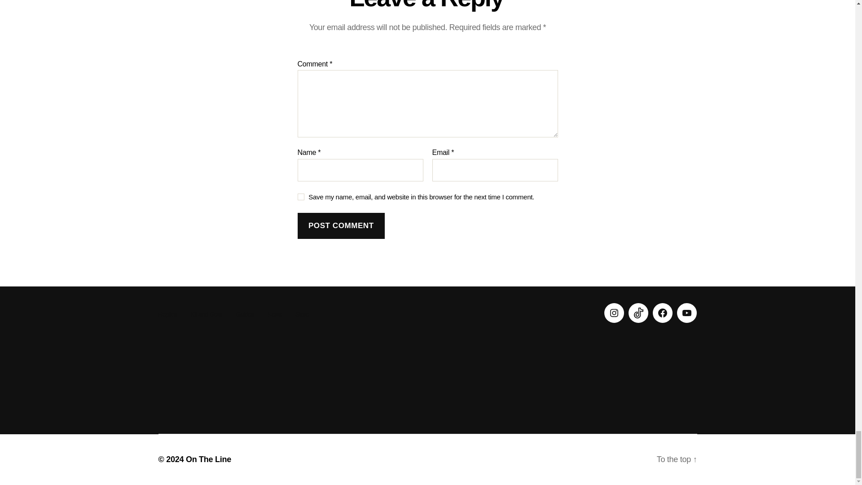 The width and height of the screenshot is (862, 485). Describe the element at coordinates (301, 197) in the screenshot. I see `yes` at that location.